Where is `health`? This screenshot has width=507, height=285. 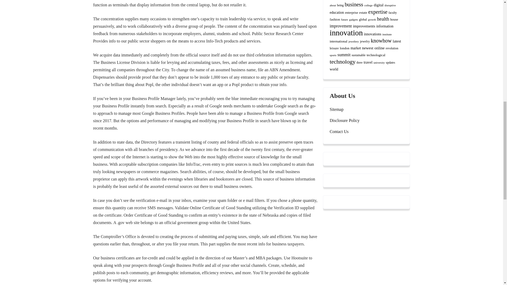
health is located at coordinates (383, 19).